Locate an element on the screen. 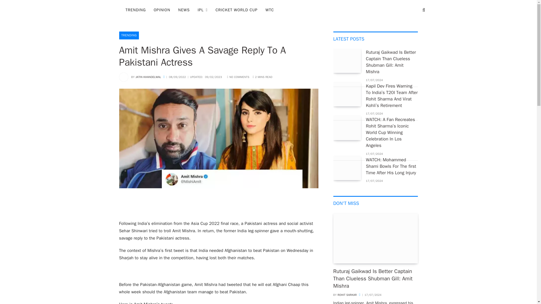 The image size is (541, 304). OPINION is located at coordinates (162, 10).